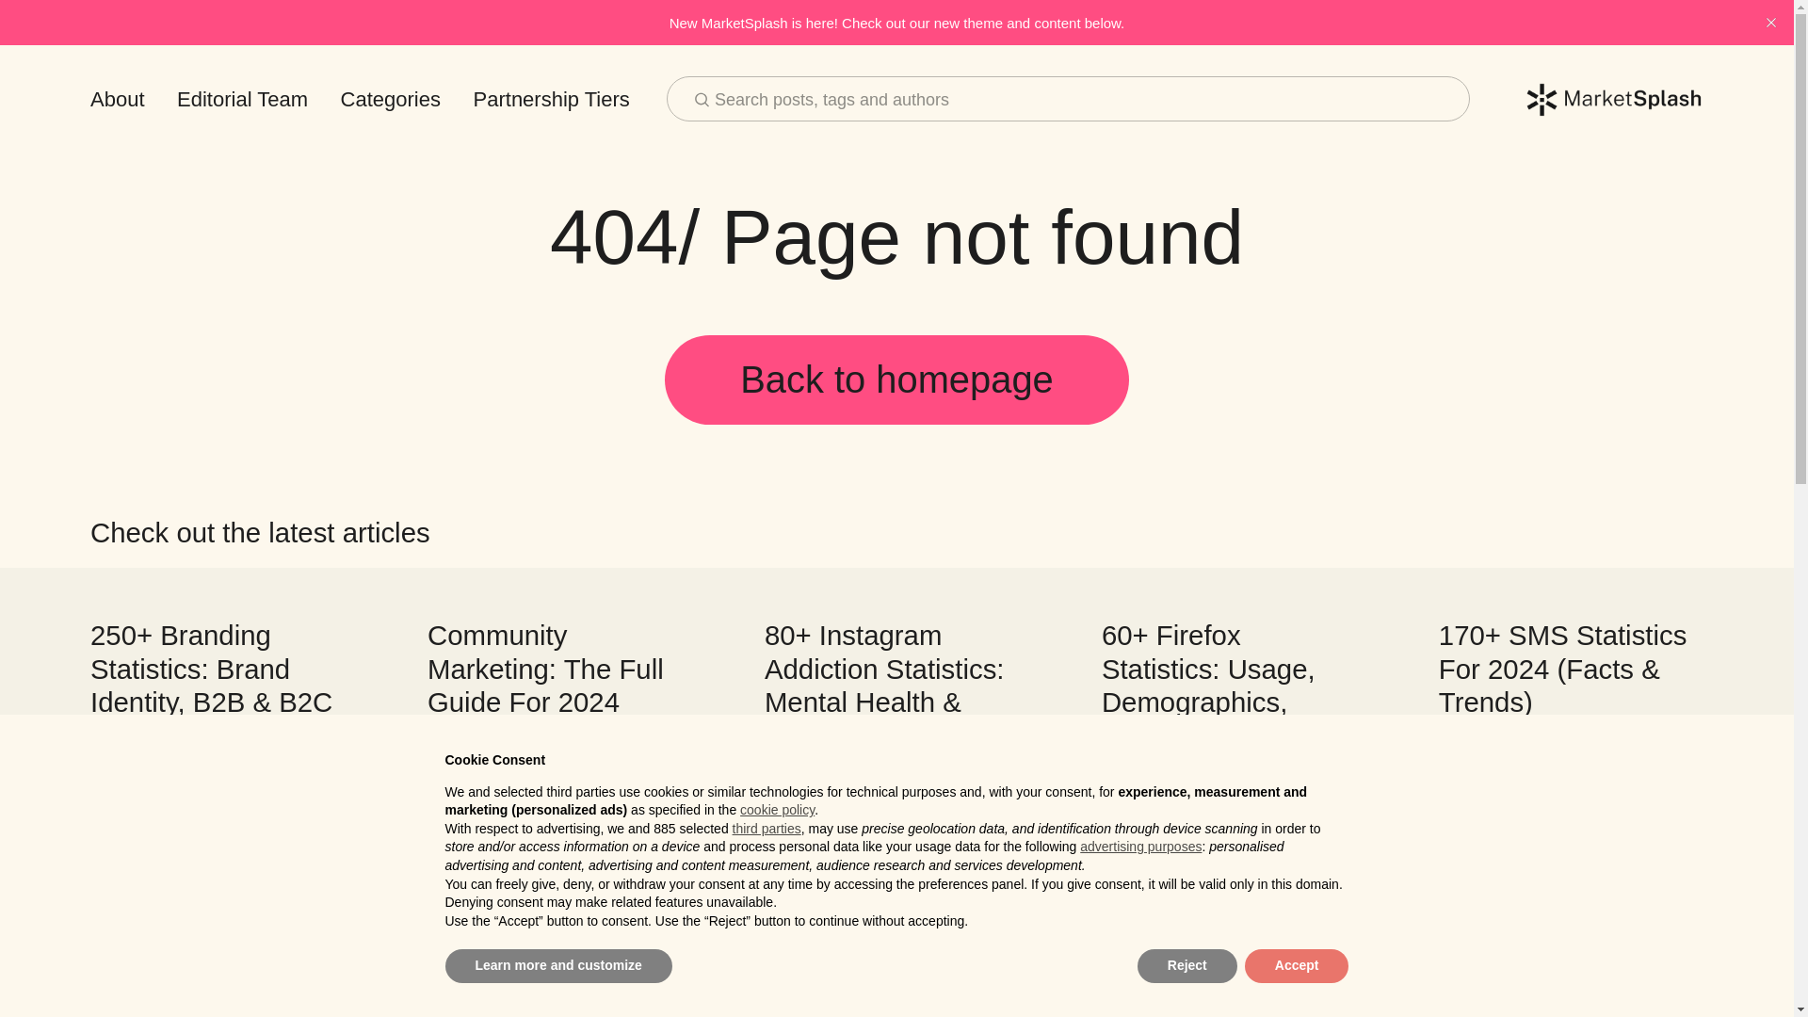  Describe the element at coordinates (777, 810) in the screenshot. I see `cookie policy` at that location.